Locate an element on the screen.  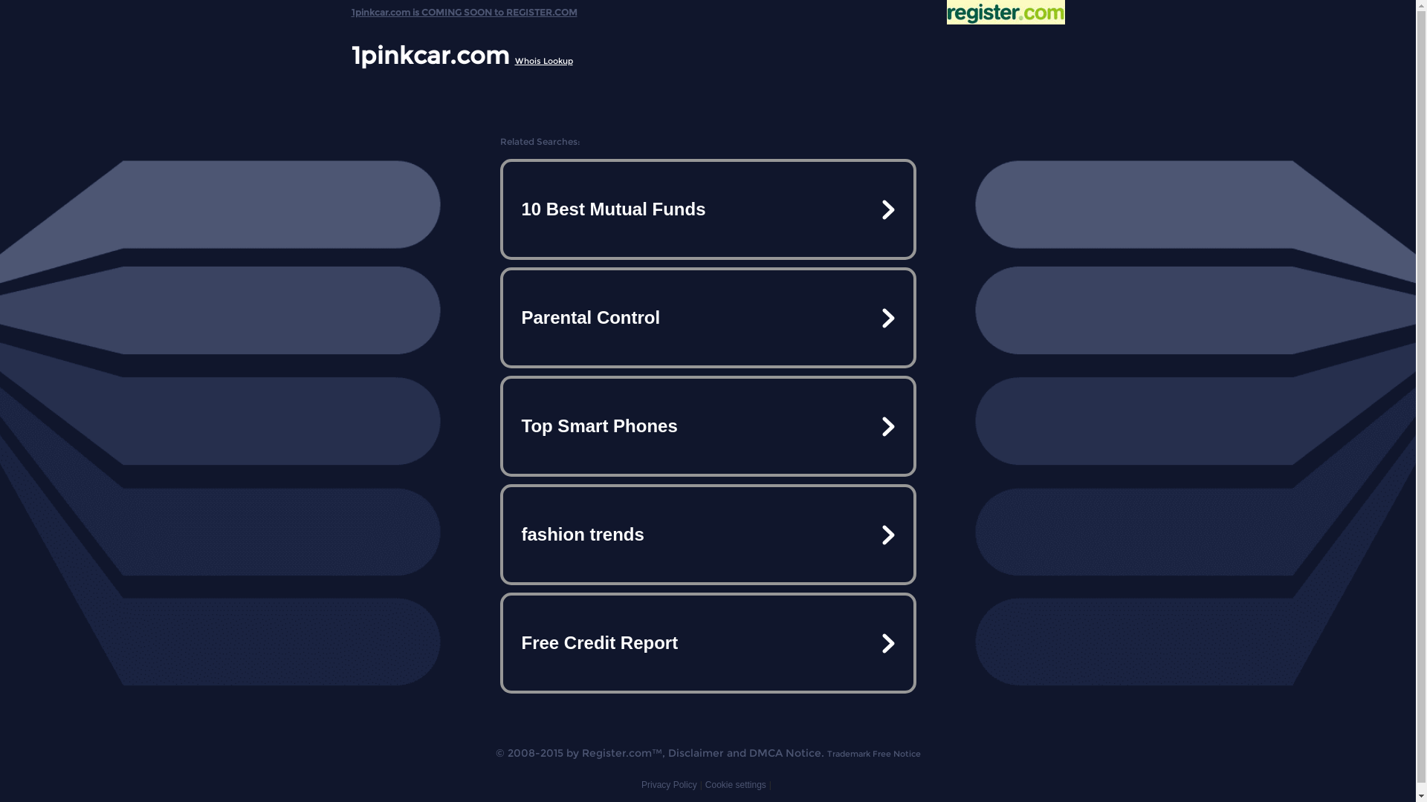
fashion trends is located at coordinates (708, 535).